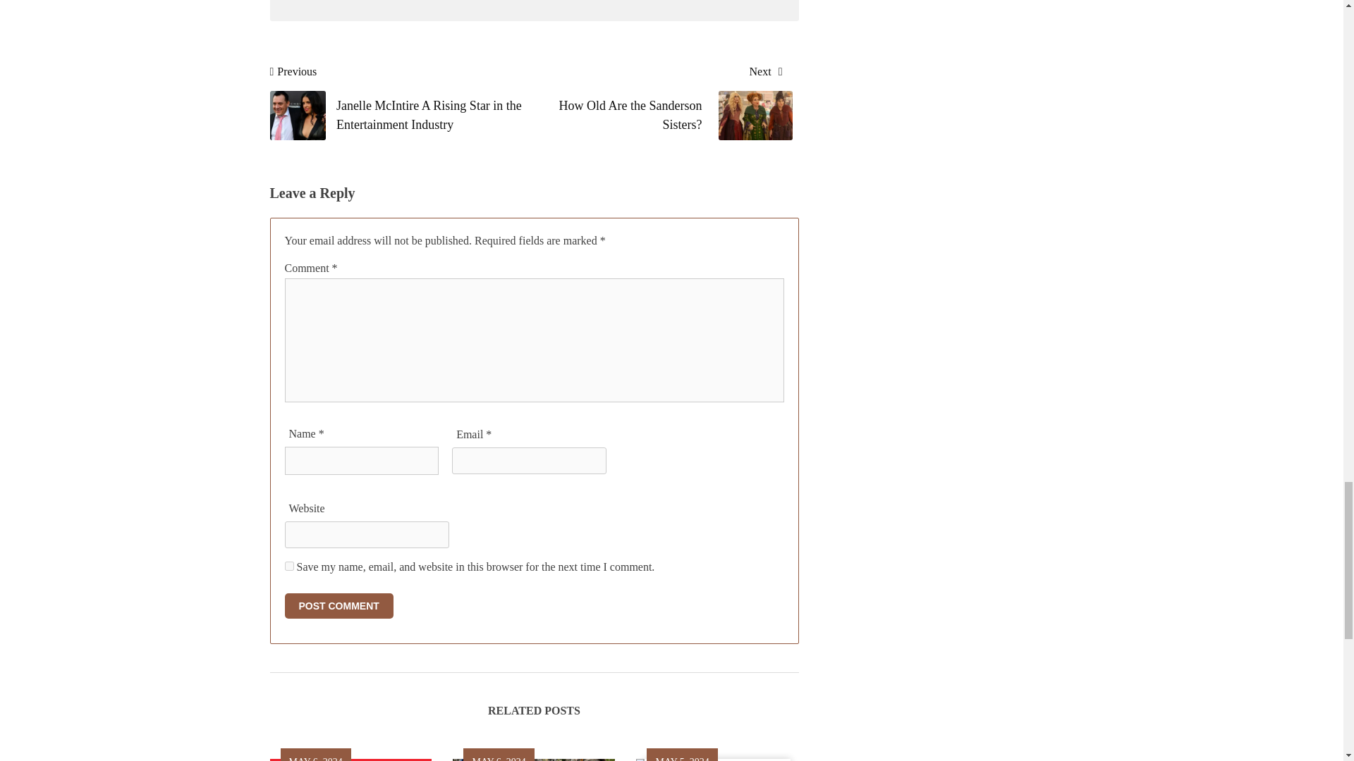 This screenshot has height=761, width=1354. Describe the element at coordinates (289, 567) in the screenshot. I see `MAY 6, 2024` at that location.